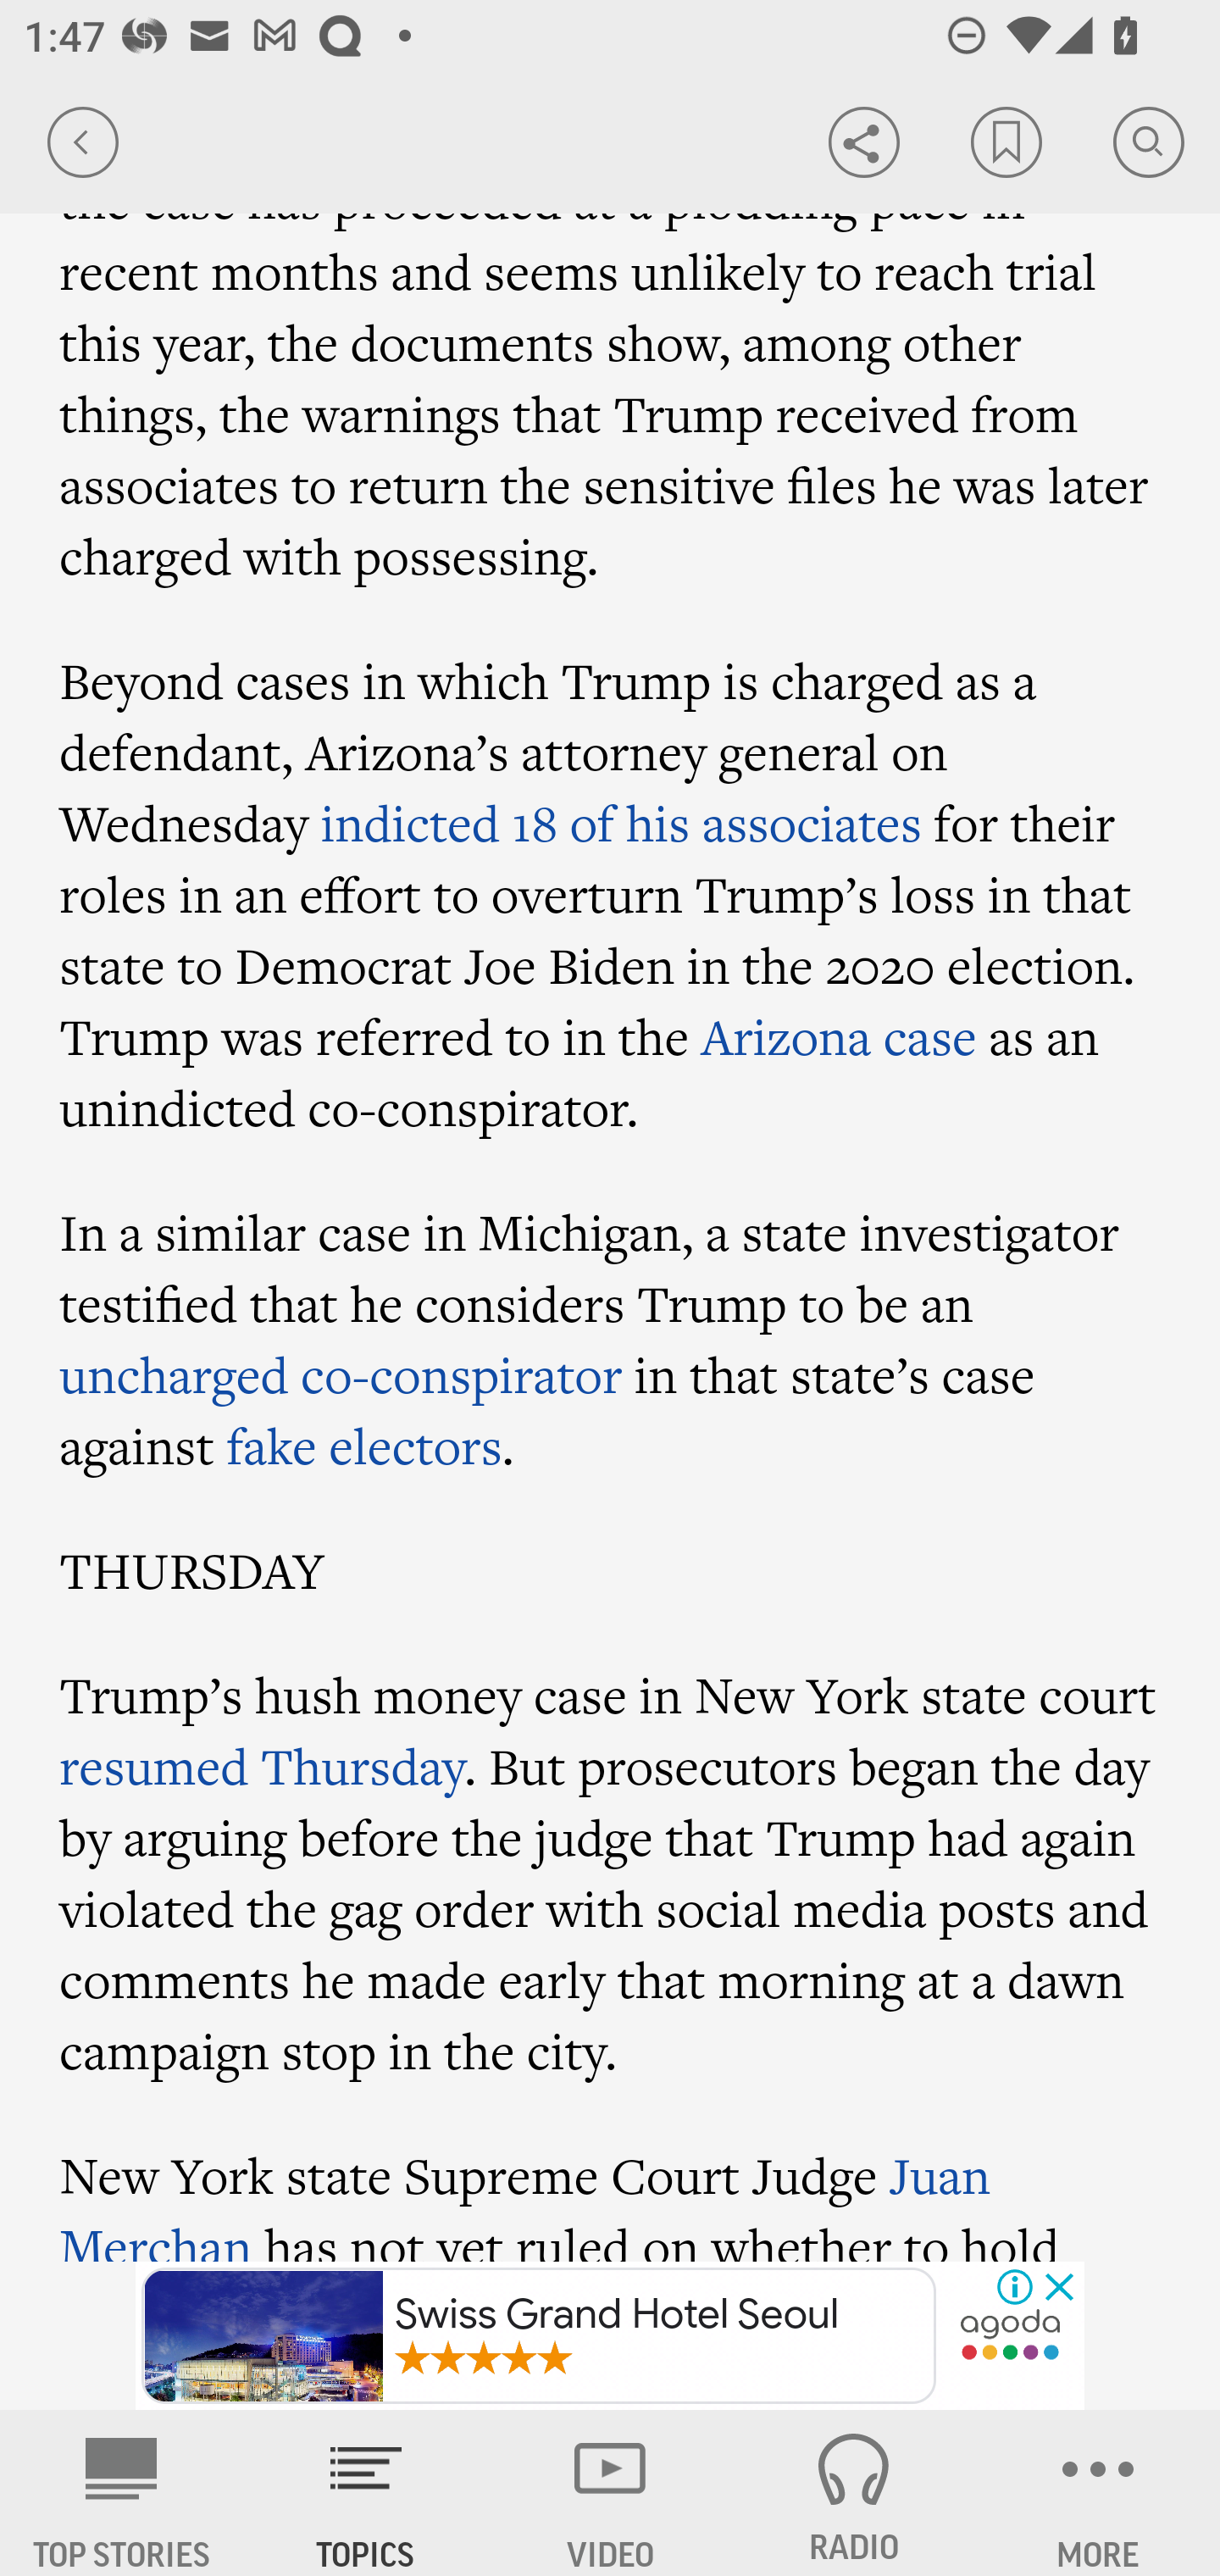 This screenshot has width=1220, height=2576. What do you see at coordinates (262, 1765) in the screenshot?
I see `resumed Thursday` at bounding box center [262, 1765].